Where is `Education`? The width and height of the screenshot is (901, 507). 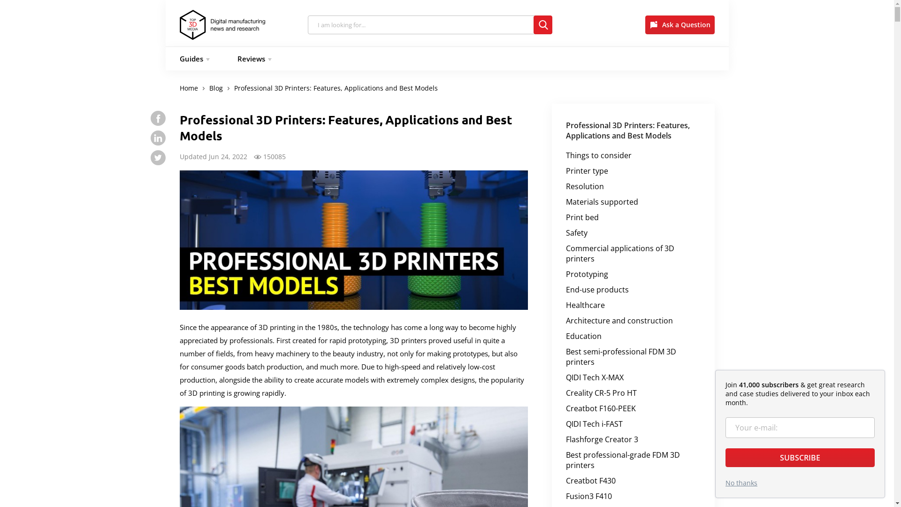 Education is located at coordinates (584, 336).